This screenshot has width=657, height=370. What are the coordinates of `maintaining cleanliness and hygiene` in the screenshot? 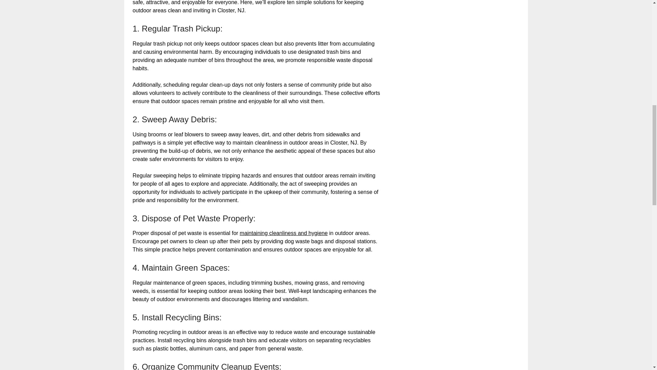 It's located at (284, 233).